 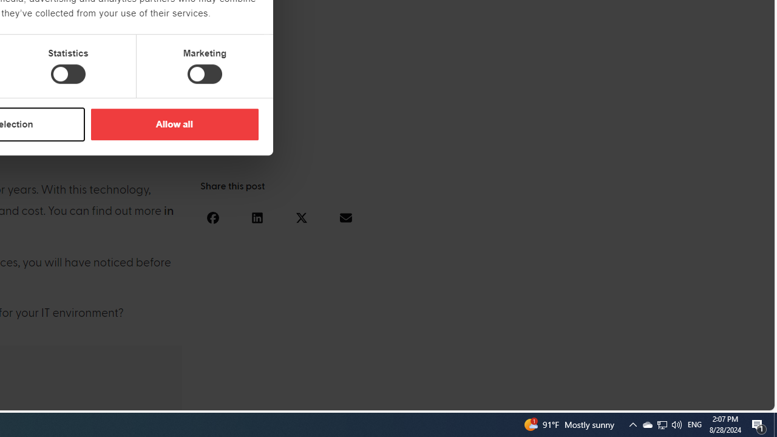 I want to click on Language switcher : Greek, so click(x=696, y=399).